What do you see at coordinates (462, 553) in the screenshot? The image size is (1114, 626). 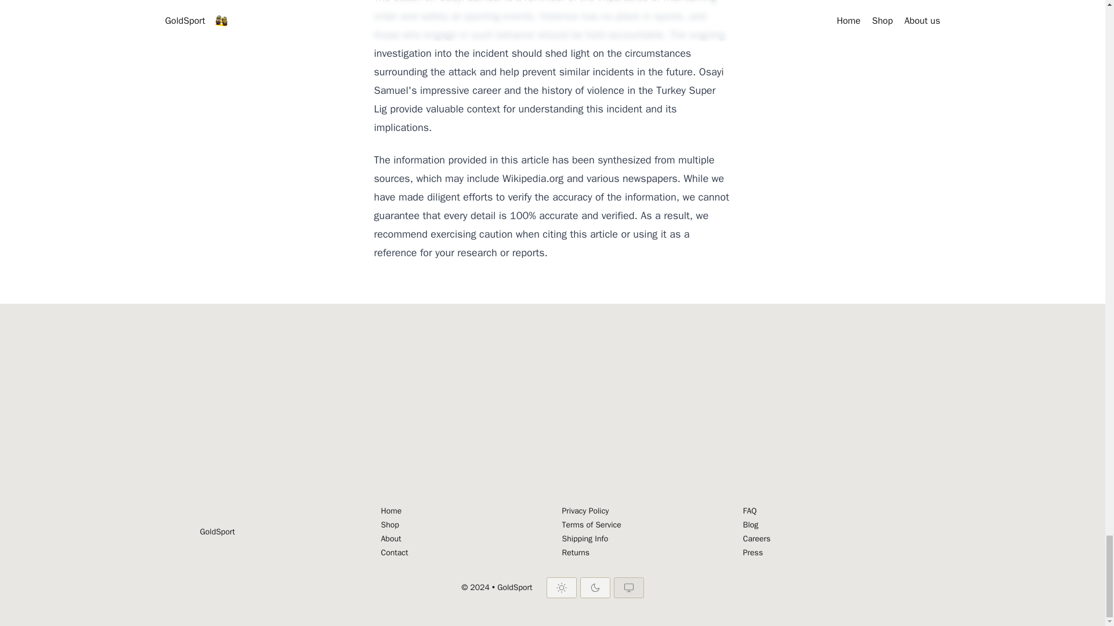 I see `Contact` at bounding box center [462, 553].